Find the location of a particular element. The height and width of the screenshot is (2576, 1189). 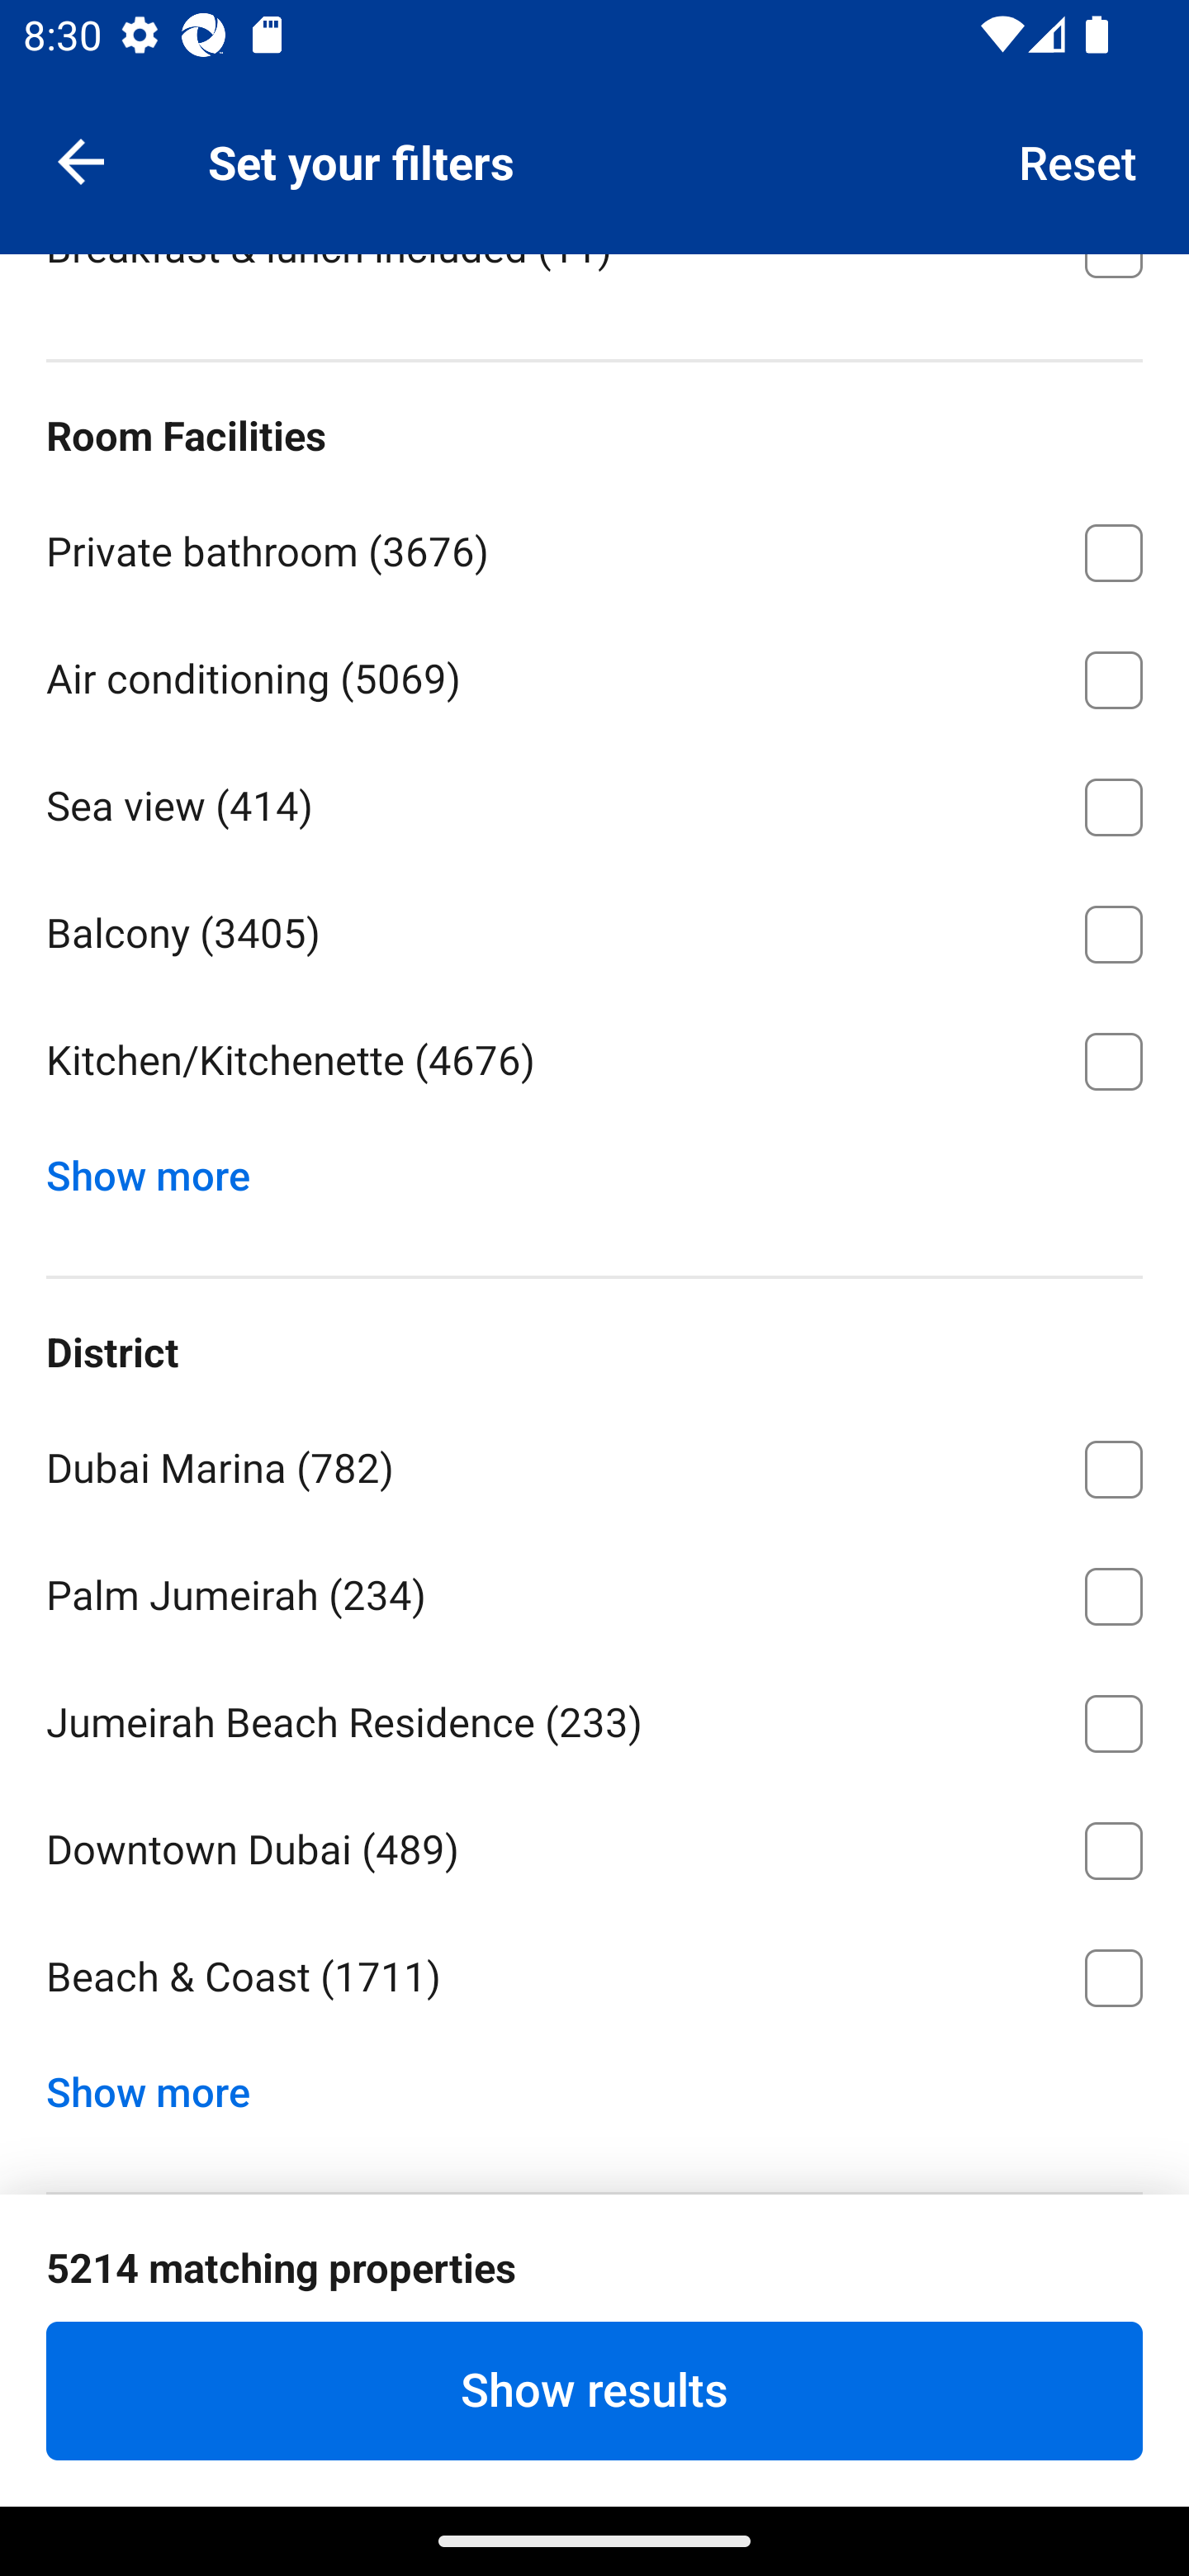

Private bathroom ⁦(3676) is located at coordinates (594, 547).